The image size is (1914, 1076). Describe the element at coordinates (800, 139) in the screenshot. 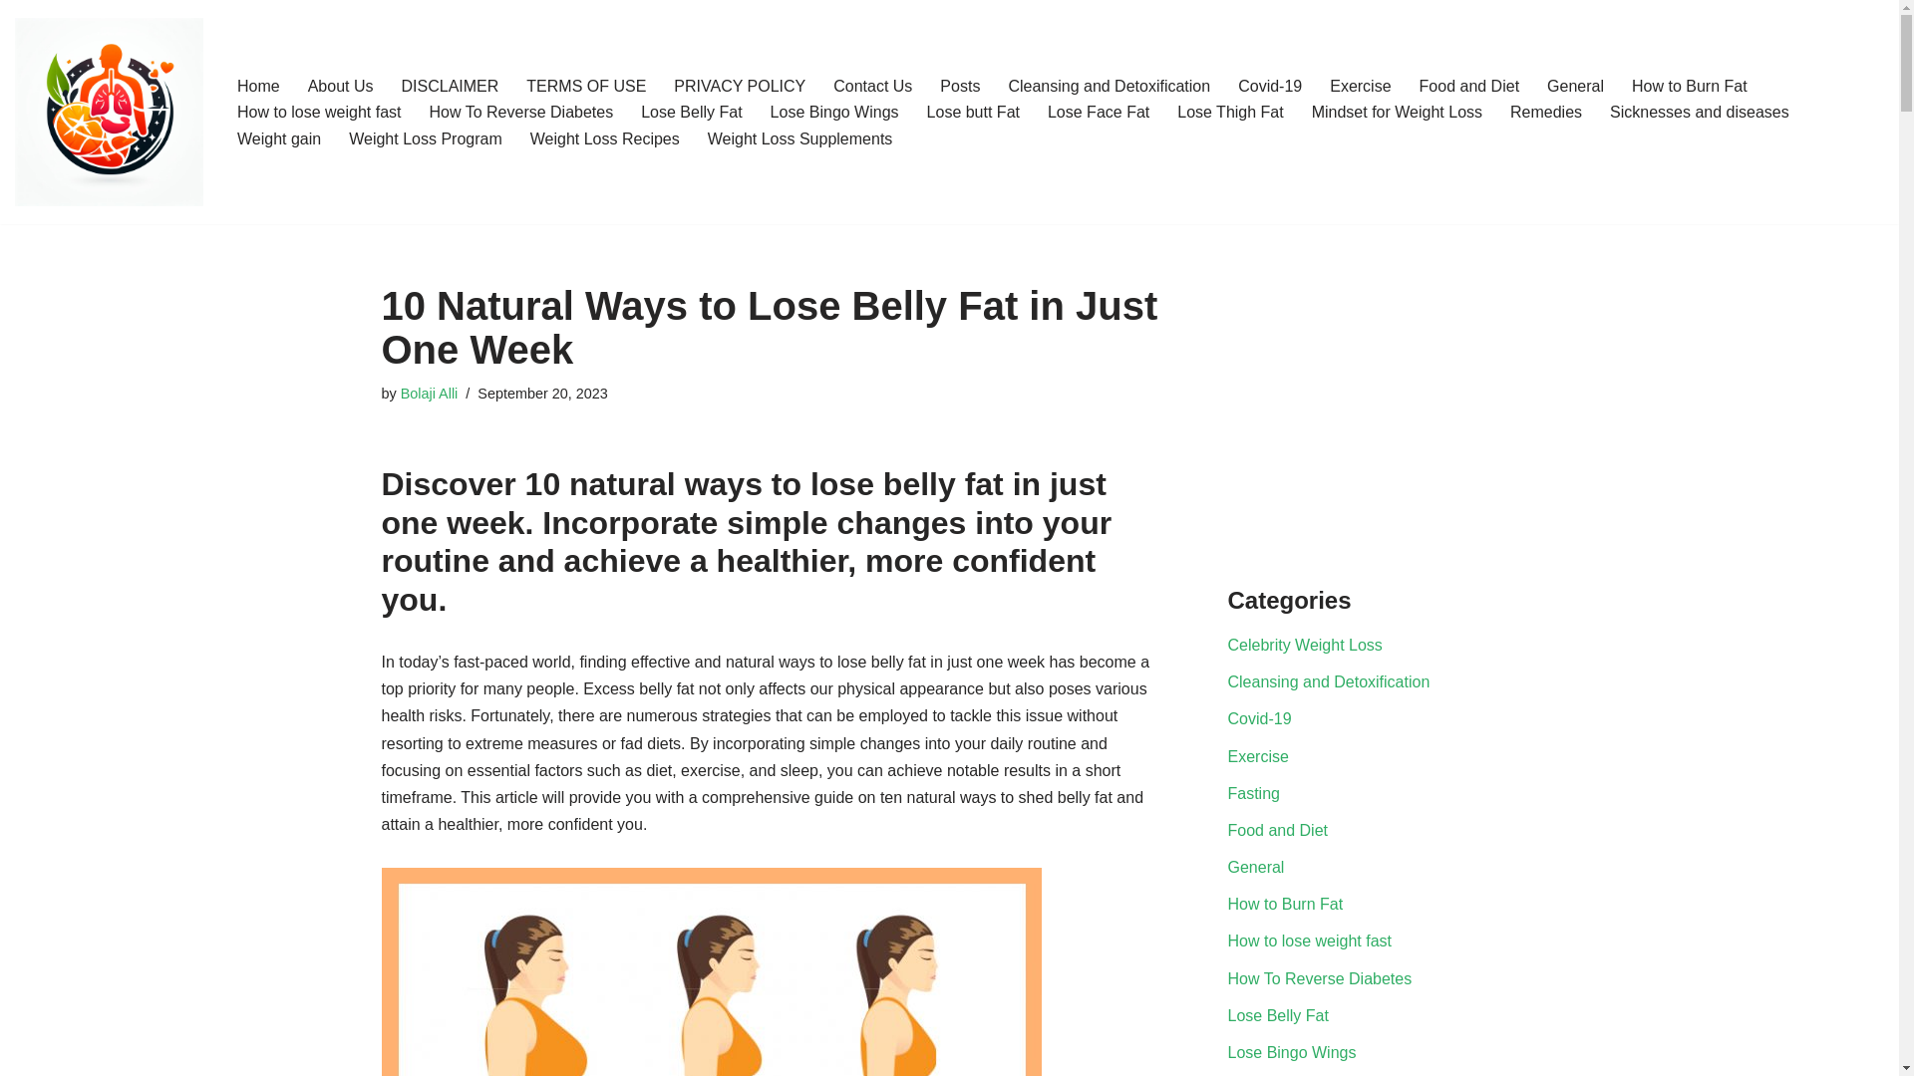

I see `Weight Loss Supplements` at that location.